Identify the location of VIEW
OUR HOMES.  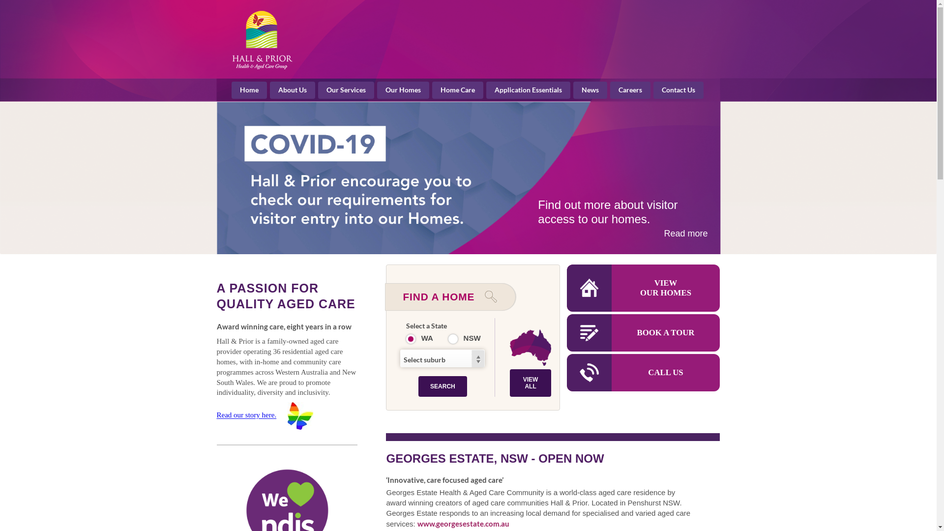
(643, 288).